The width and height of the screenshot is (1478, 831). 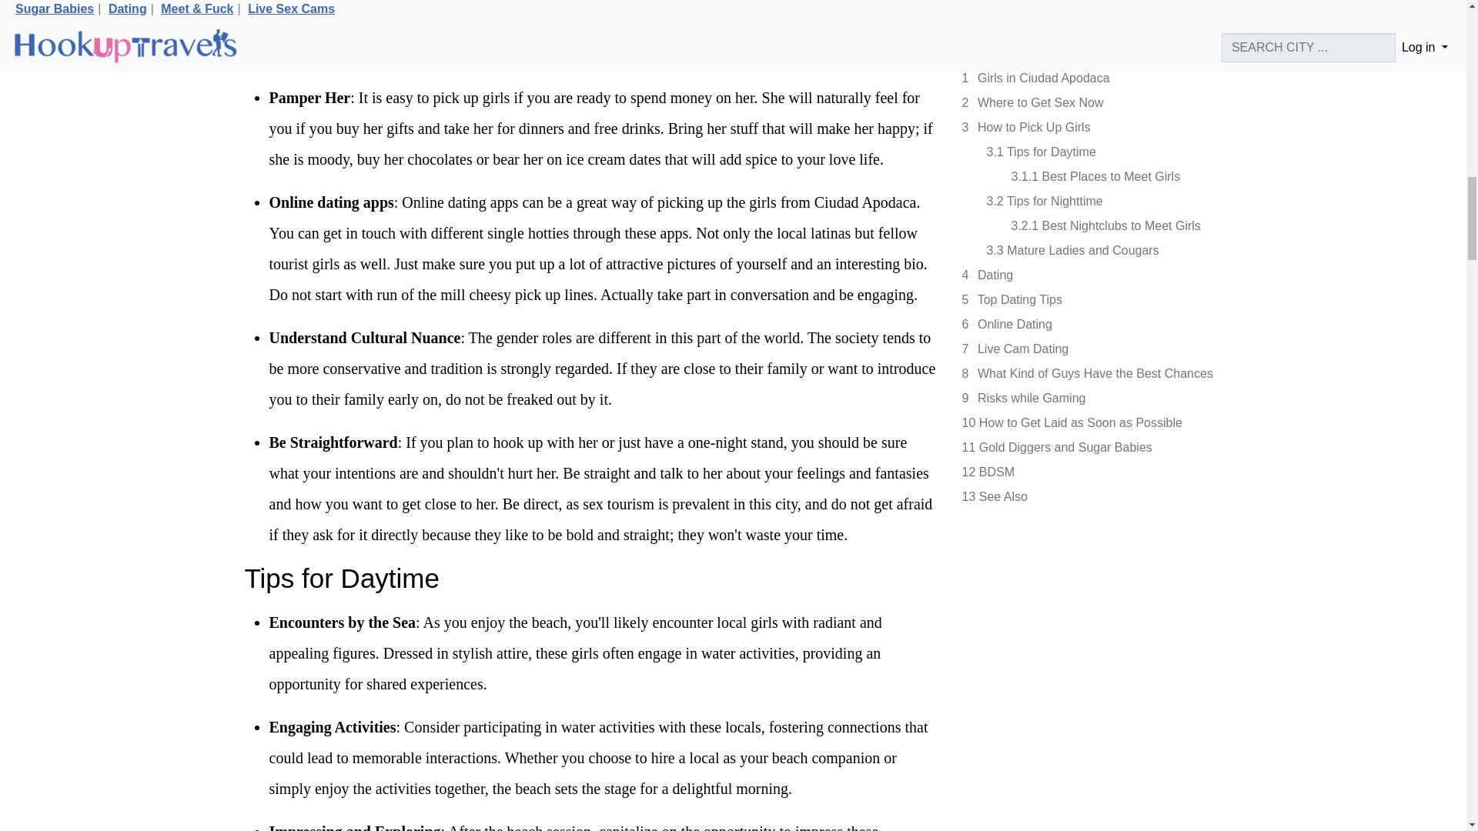 What do you see at coordinates (587, 7) in the screenshot?
I see `See Girls Online Here!` at bounding box center [587, 7].